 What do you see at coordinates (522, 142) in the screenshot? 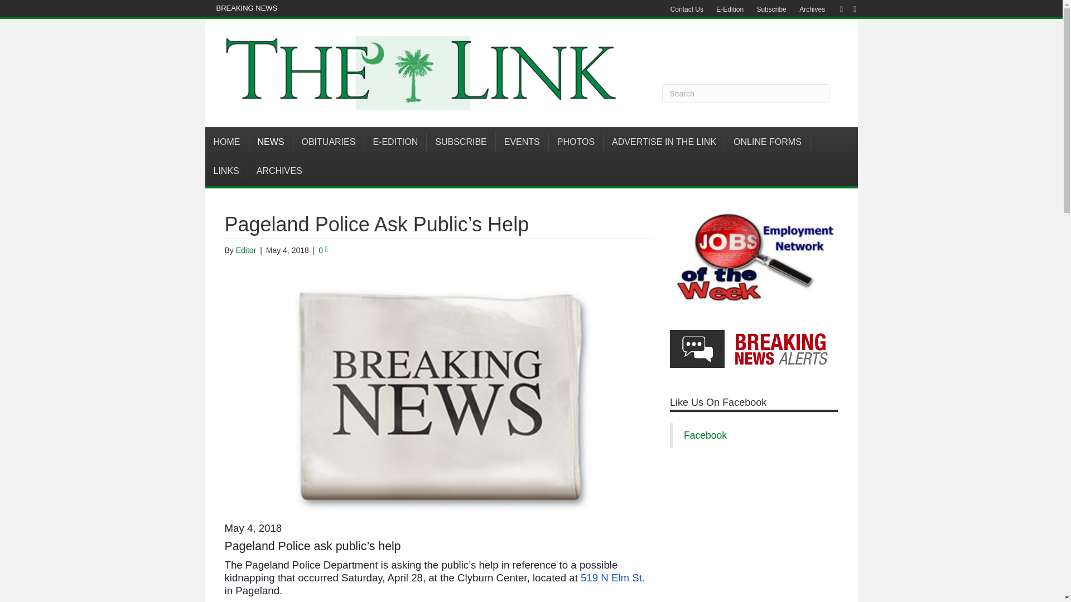
I see `EVENTS` at bounding box center [522, 142].